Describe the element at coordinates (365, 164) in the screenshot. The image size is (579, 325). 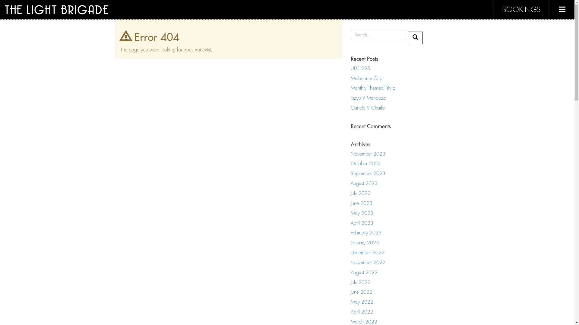
I see `October 2023` at that location.